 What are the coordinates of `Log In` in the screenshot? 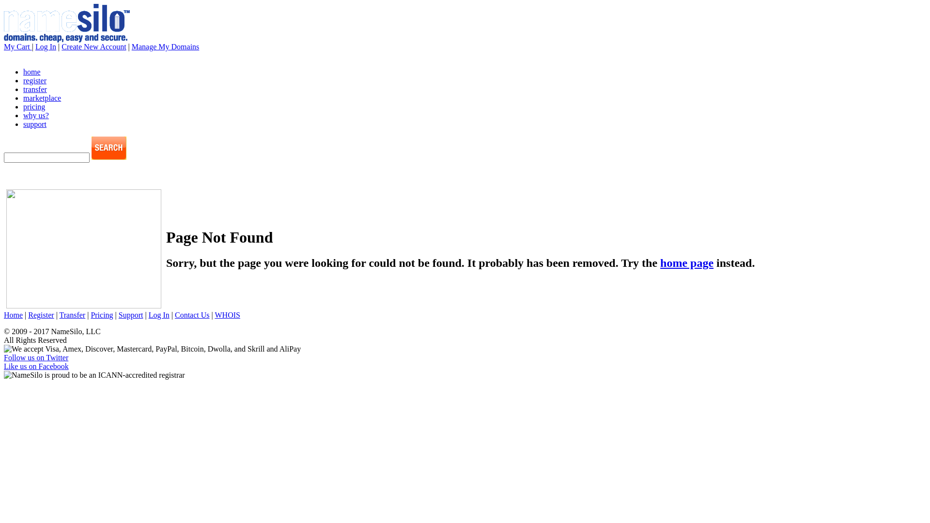 It's located at (159, 315).